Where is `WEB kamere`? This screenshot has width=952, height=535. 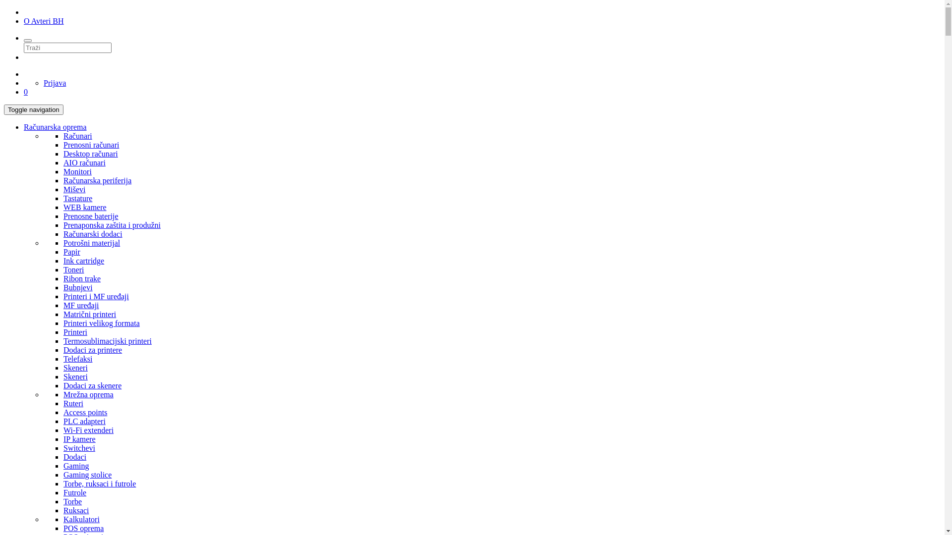
WEB kamere is located at coordinates (85, 207).